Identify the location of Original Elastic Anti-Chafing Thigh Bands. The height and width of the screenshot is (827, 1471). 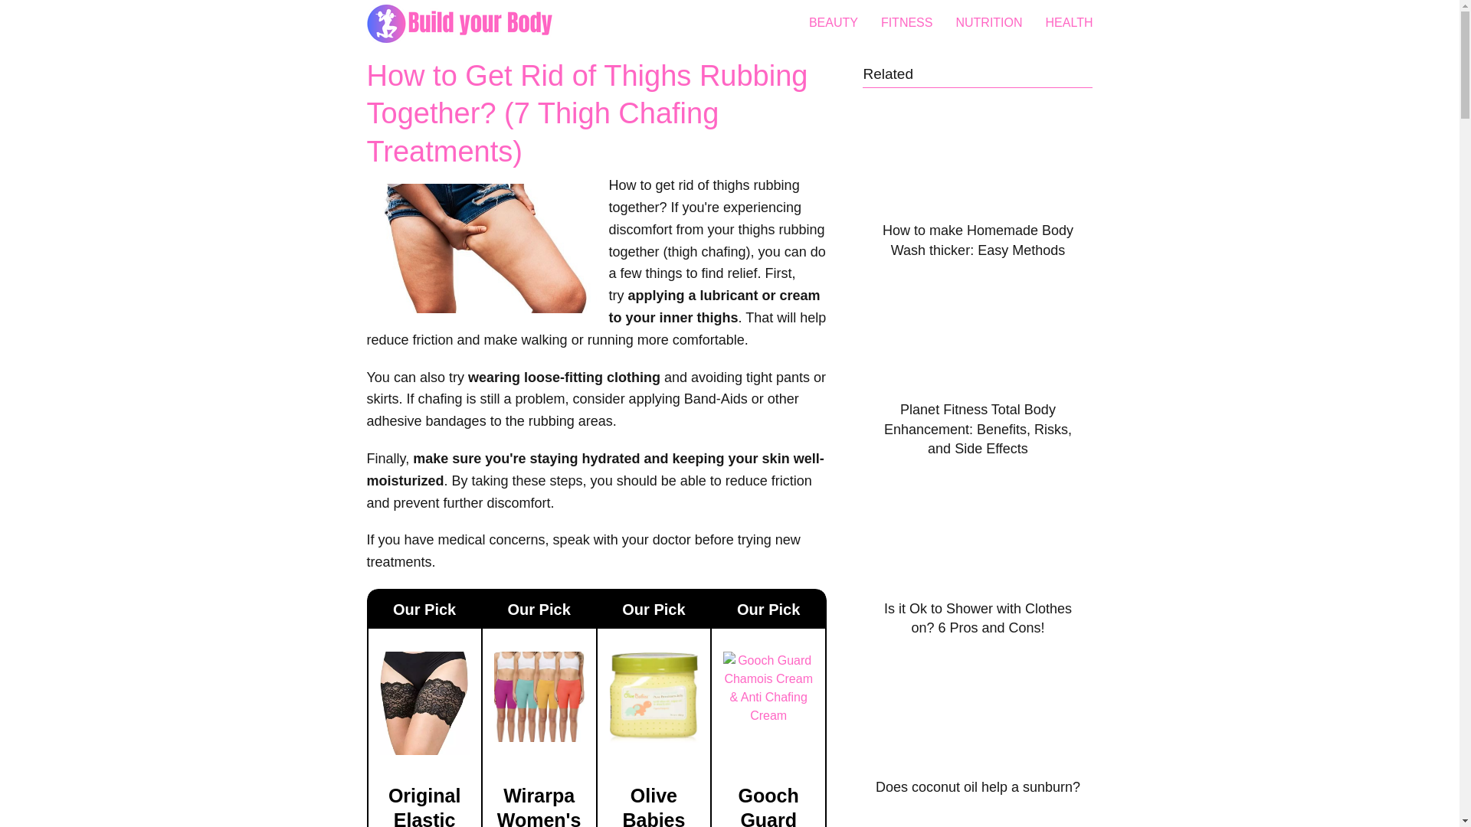
(424, 806).